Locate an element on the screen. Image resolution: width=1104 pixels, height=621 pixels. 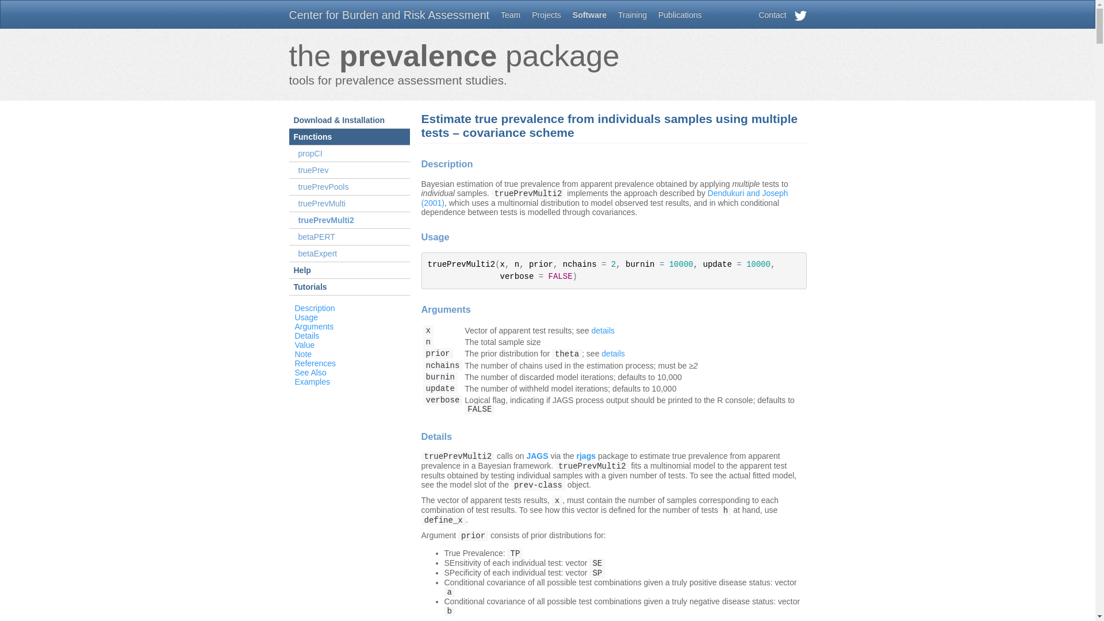
Functions is located at coordinates (349, 137).